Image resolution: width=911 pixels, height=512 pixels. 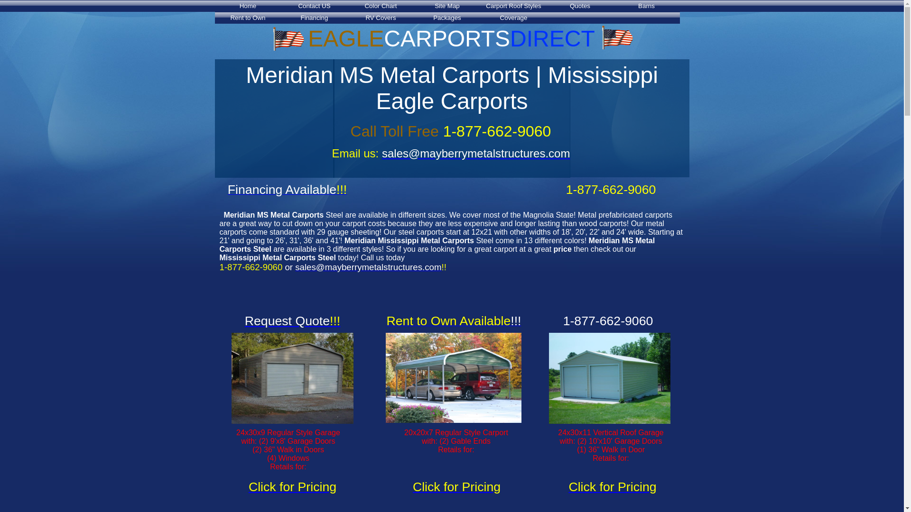 What do you see at coordinates (513, 7) in the screenshot?
I see `Carport Roof Styles` at bounding box center [513, 7].